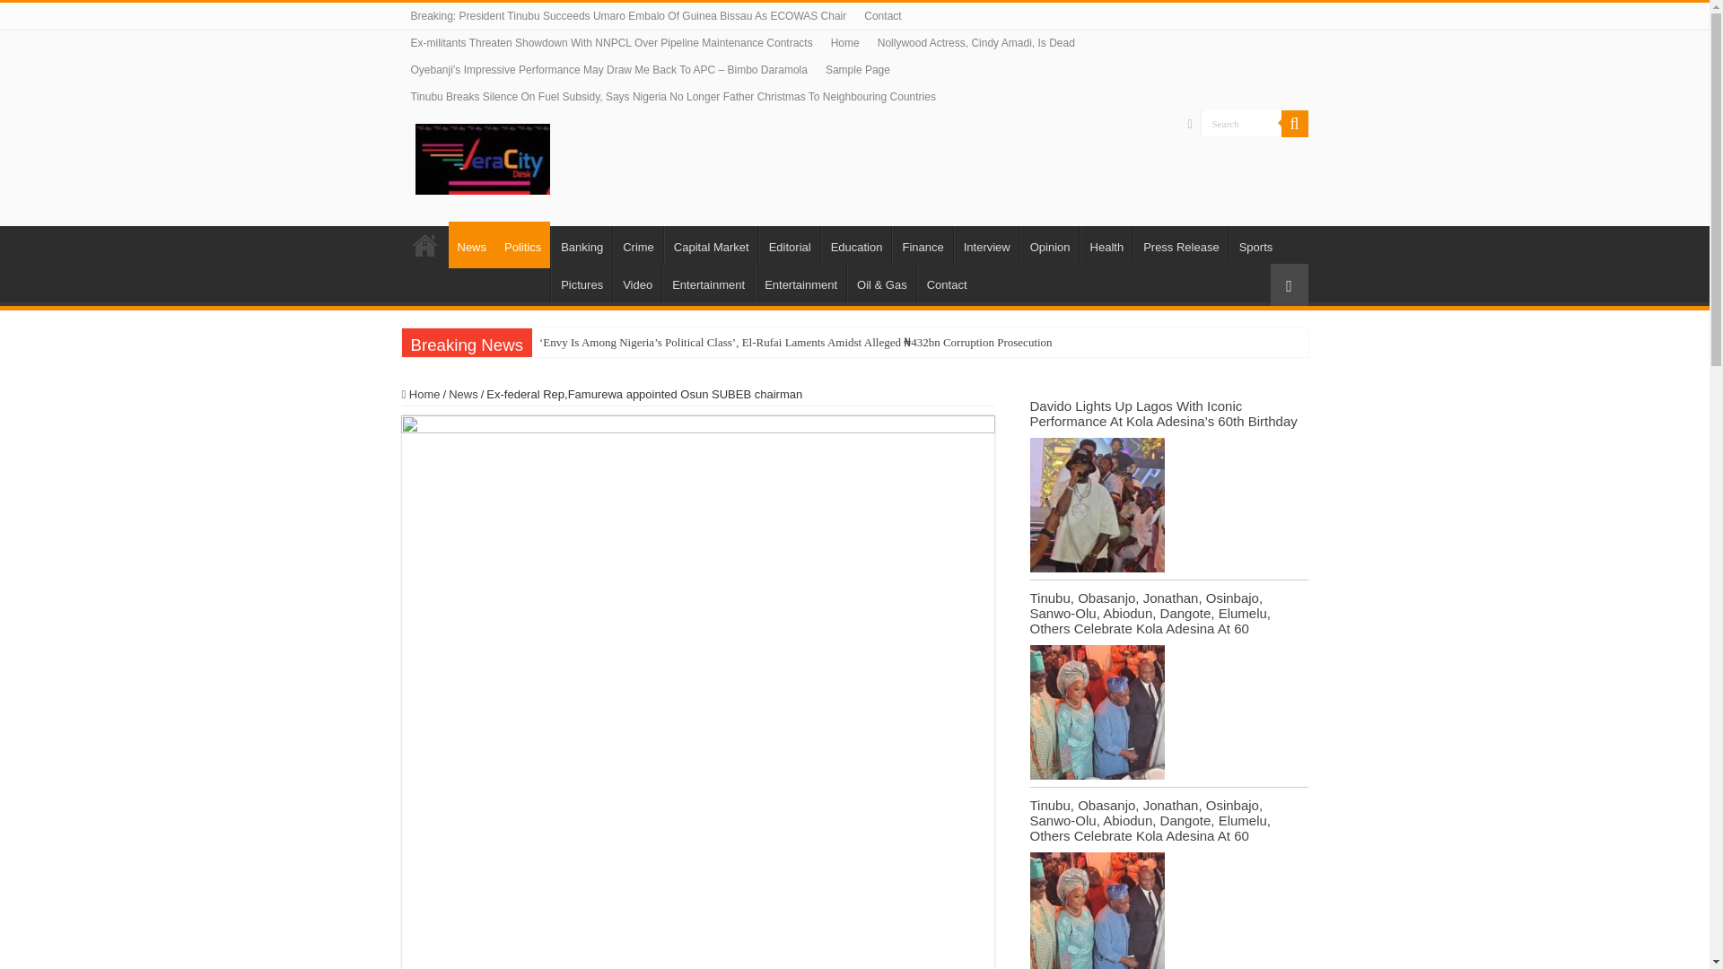  I want to click on Contact, so click(881, 16).